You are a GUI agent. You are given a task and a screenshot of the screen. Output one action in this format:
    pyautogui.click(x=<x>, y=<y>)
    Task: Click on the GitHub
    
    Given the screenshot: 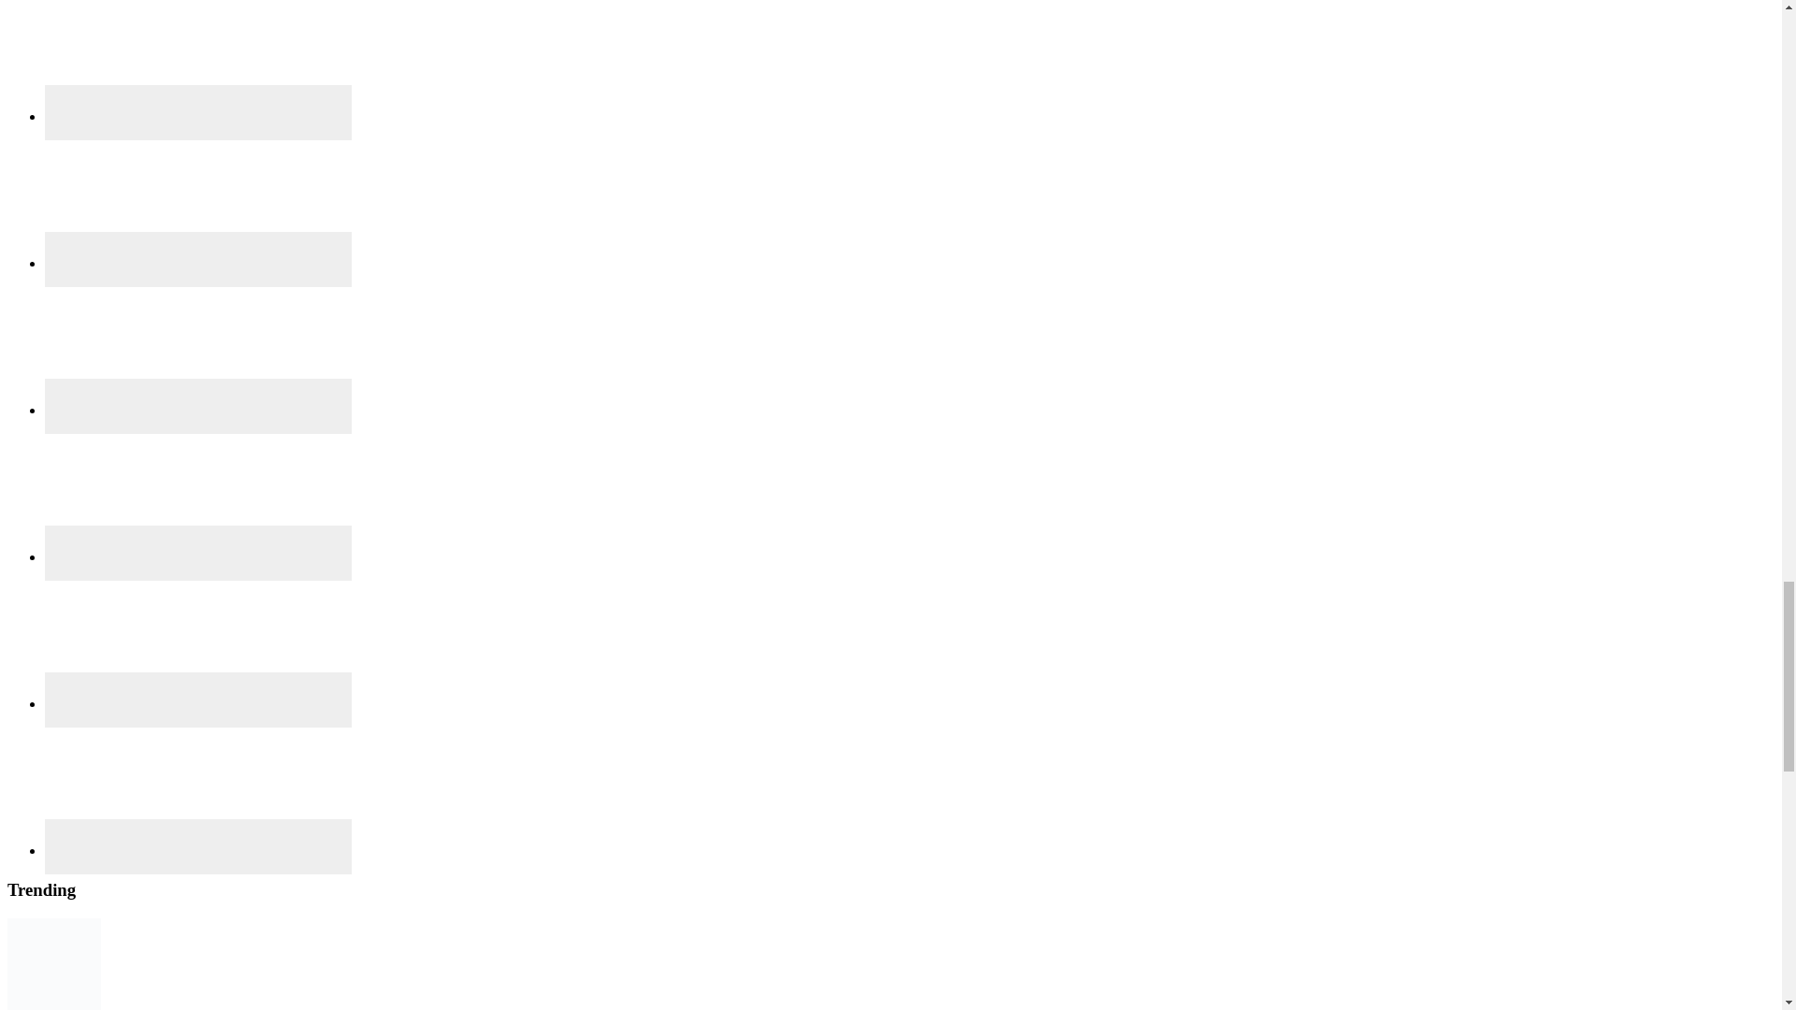 What is the action you would take?
    pyautogui.click(x=198, y=198)
    